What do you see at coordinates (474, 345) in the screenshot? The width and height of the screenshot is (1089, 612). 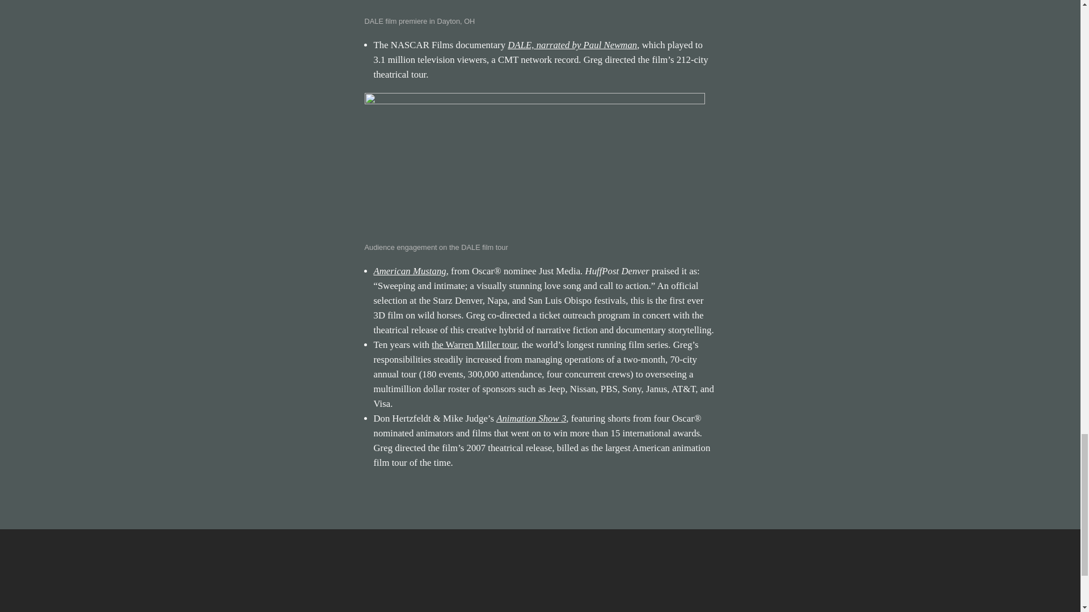 I see `the Warren Miller tour` at bounding box center [474, 345].